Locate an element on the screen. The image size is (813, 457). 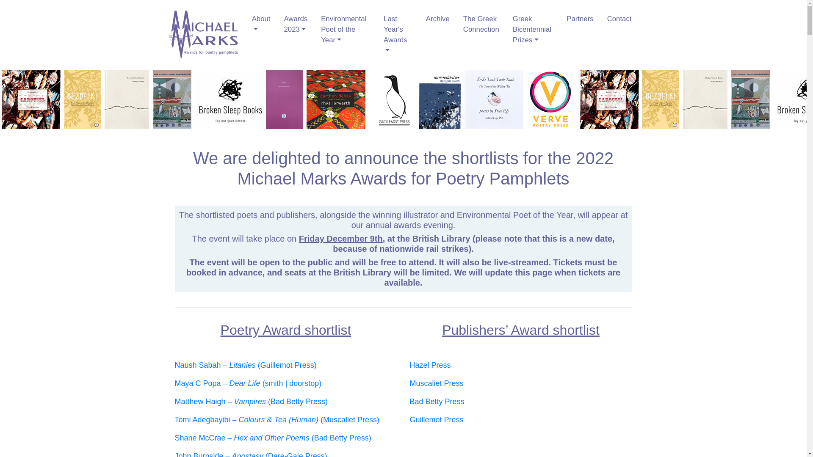
Archive is located at coordinates (438, 19).